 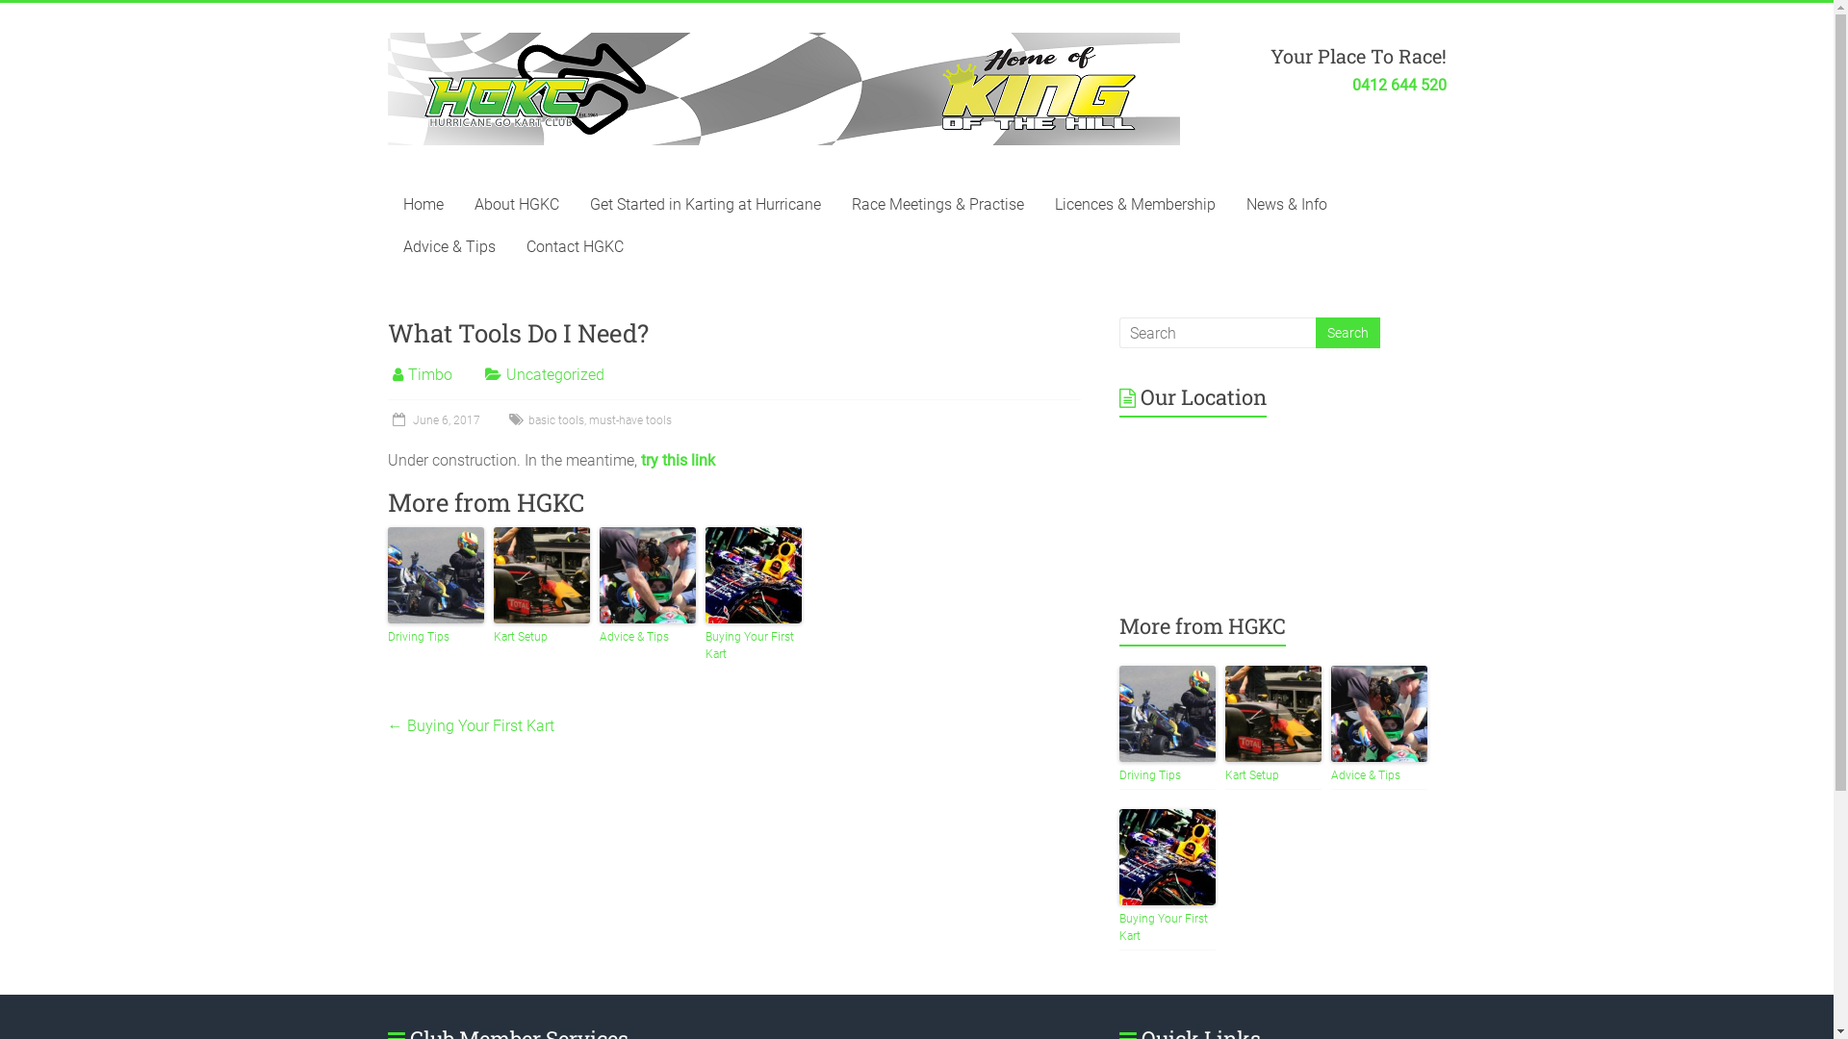 I want to click on Driving Tips, so click(x=1168, y=775).